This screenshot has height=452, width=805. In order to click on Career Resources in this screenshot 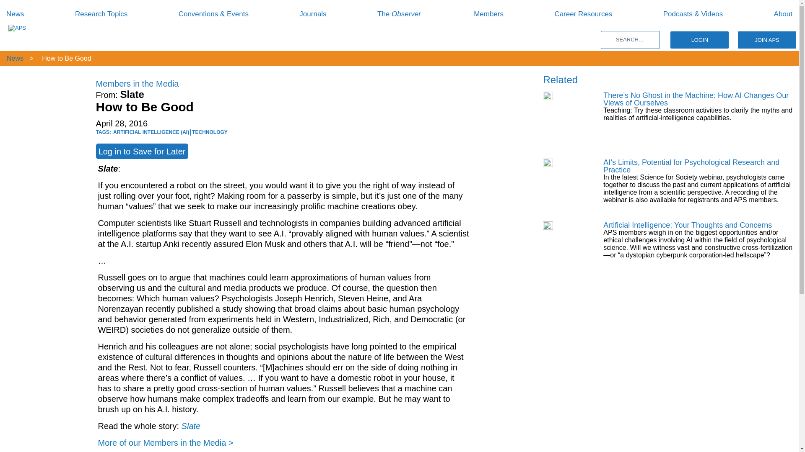, I will do `click(583, 14)`.